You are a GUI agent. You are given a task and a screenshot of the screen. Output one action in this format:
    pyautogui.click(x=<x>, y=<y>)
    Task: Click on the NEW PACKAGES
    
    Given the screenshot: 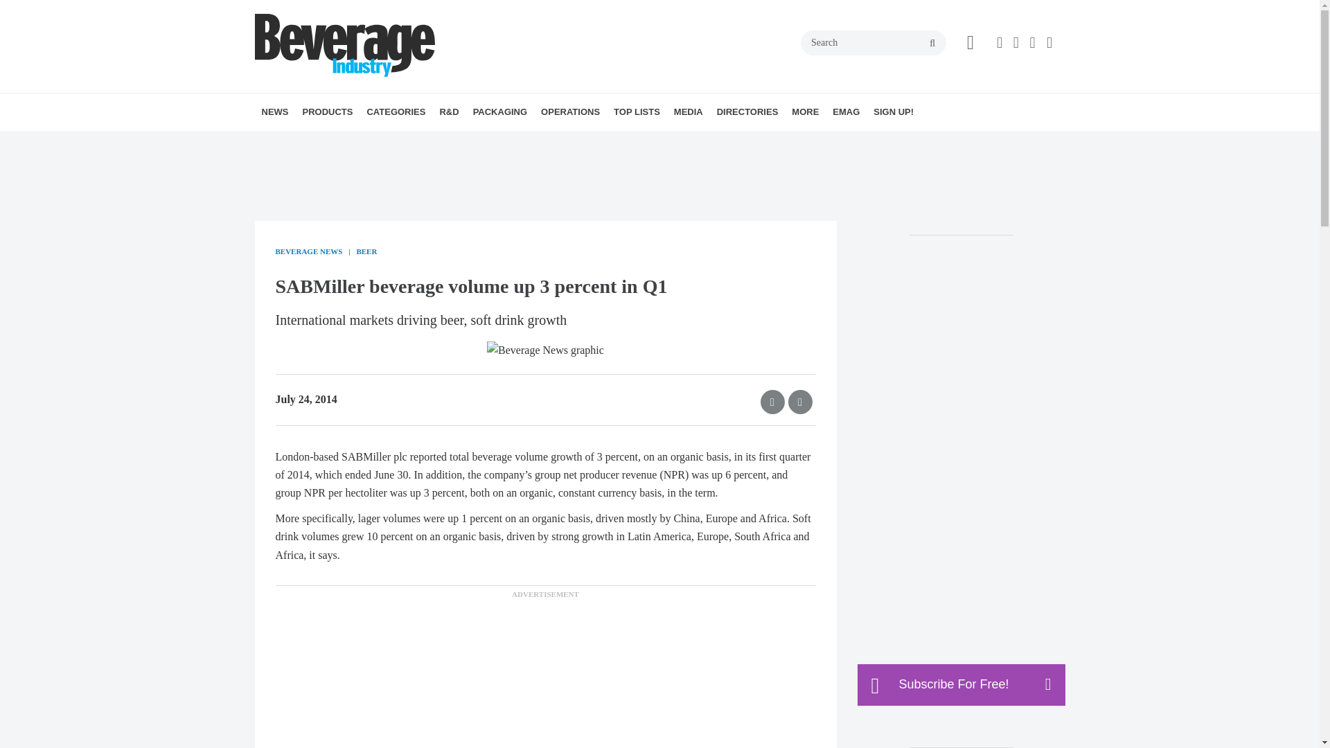 What is the action you would take?
    pyautogui.click(x=553, y=143)
    